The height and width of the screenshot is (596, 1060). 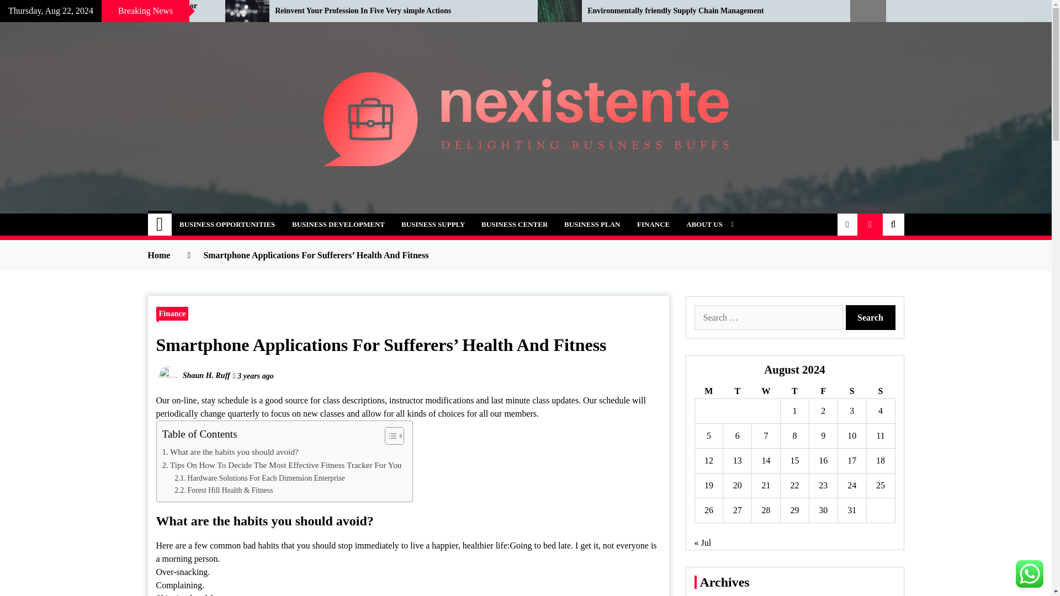 What do you see at coordinates (710, 11) in the screenshot?
I see `Environmentally friendly Supply Chain Management` at bounding box center [710, 11].